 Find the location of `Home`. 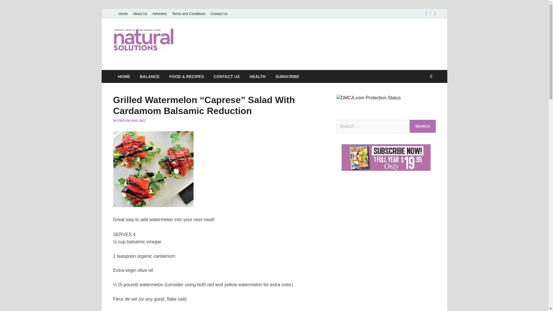

Home is located at coordinates (123, 14).